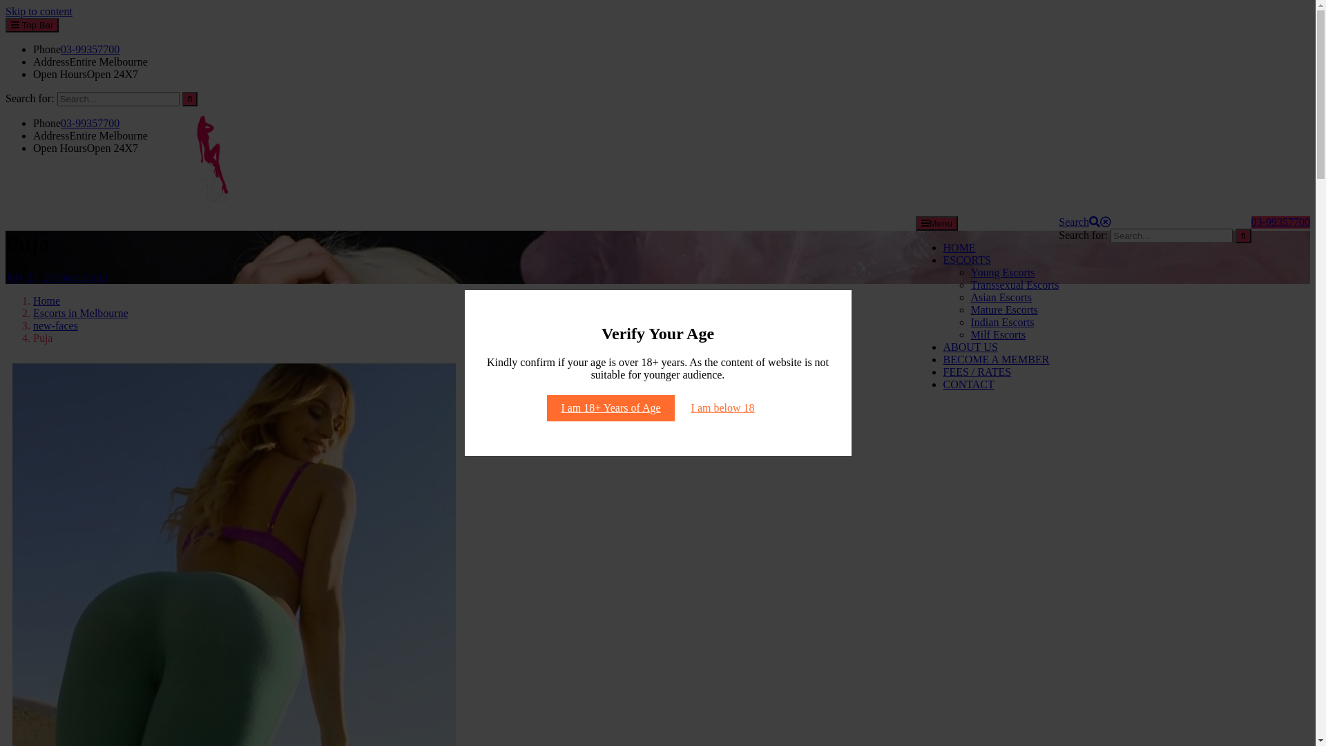 The width and height of the screenshot is (1326, 746). Describe the element at coordinates (967, 260) in the screenshot. I see `ESCORTS` at that location.